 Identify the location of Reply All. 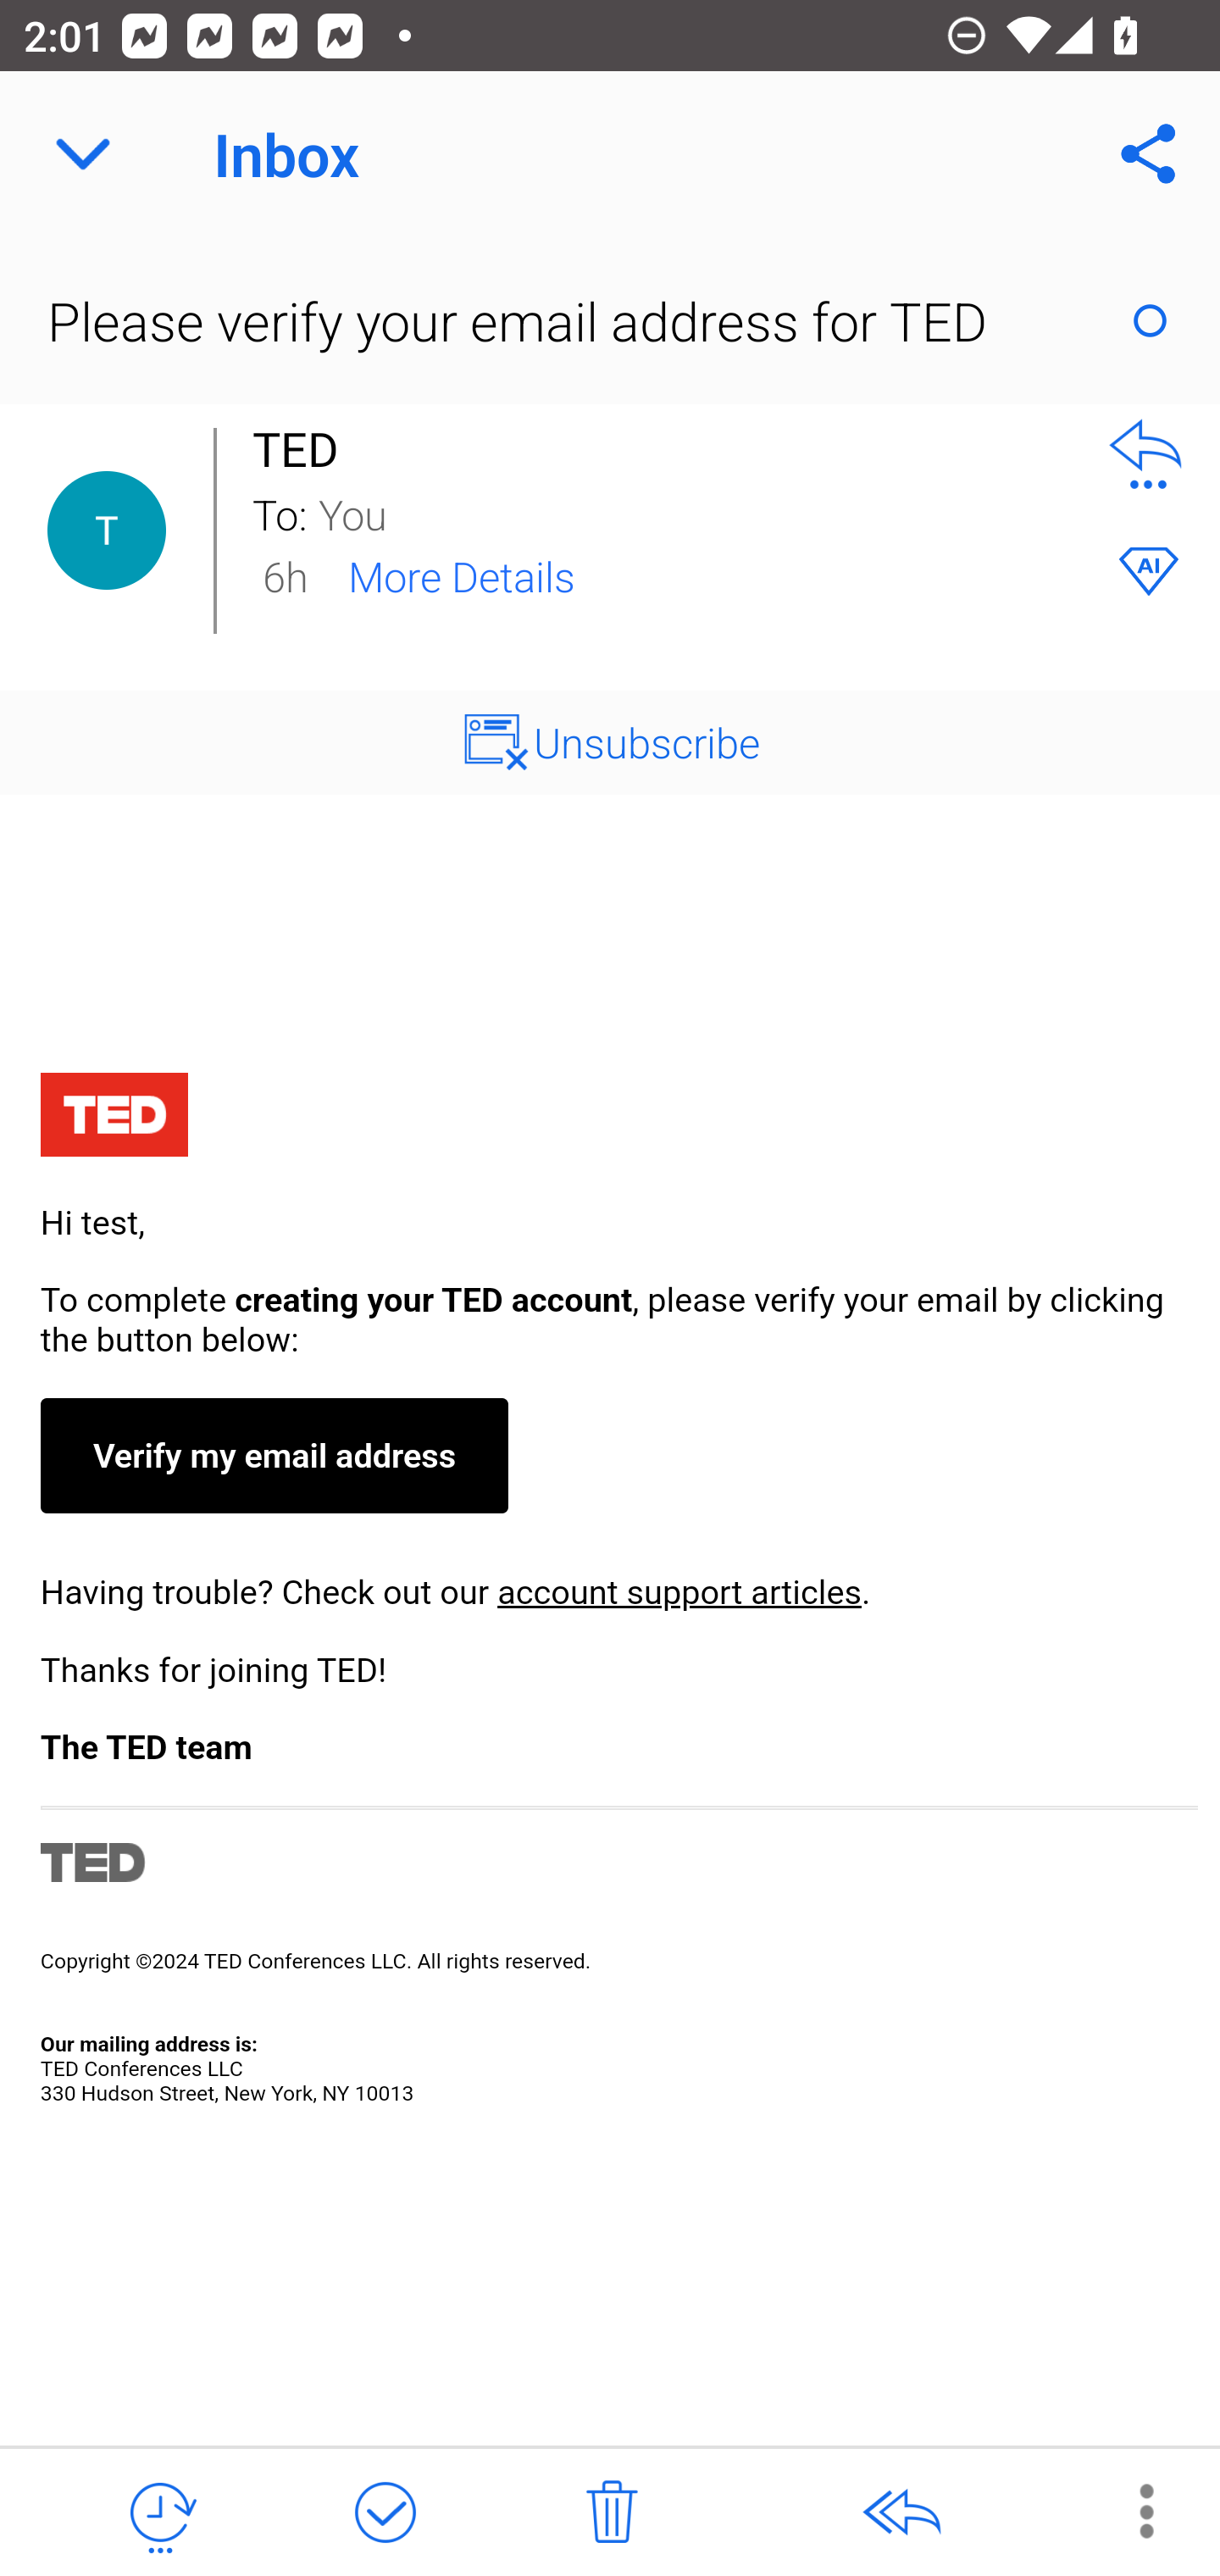
(901, 2513).